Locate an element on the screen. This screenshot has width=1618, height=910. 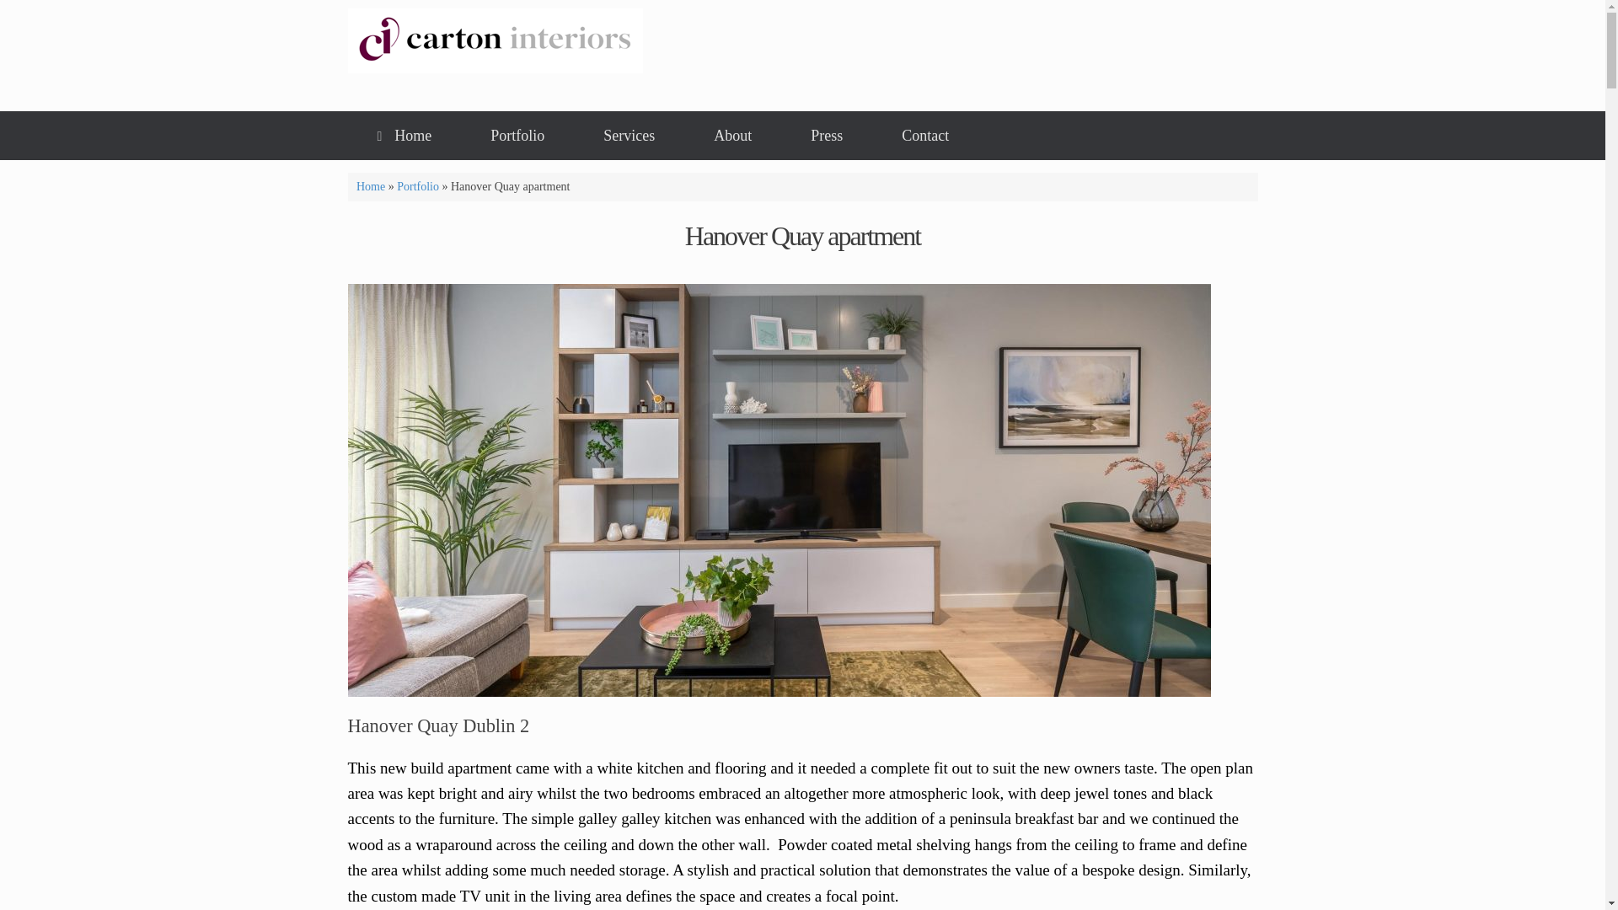
Carton Interiors is located at coordinates (495, 40).